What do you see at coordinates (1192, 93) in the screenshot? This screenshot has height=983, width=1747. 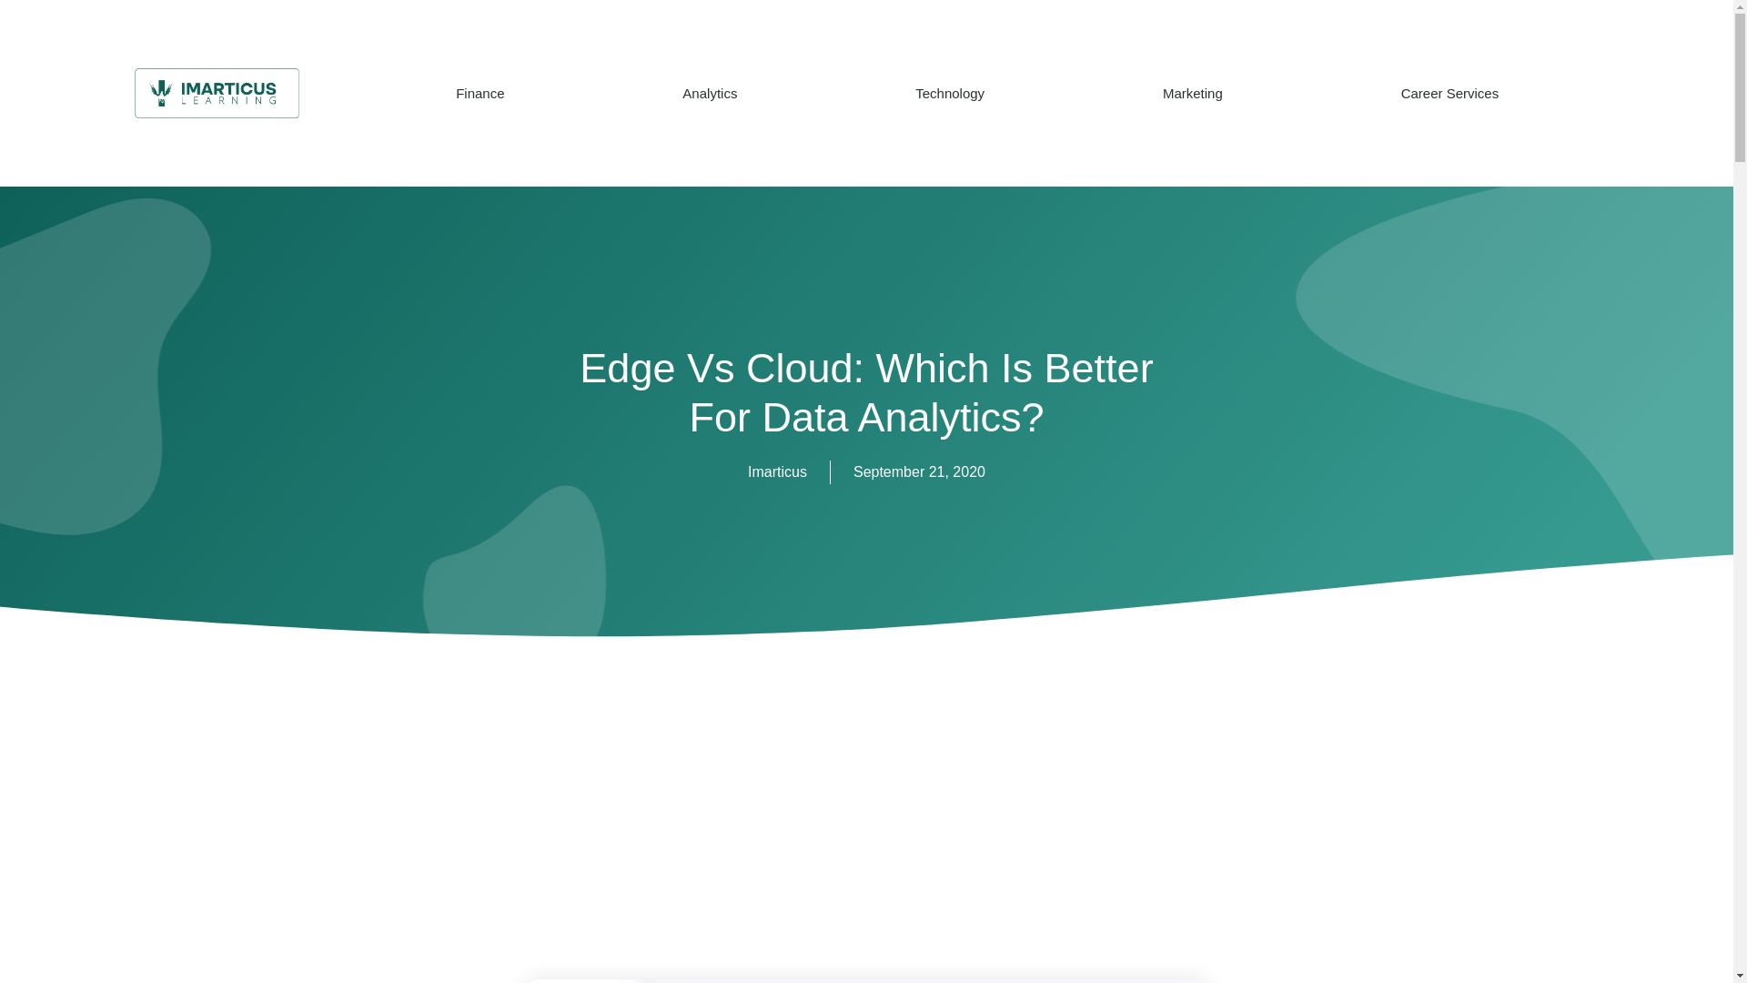 I see `Marketing` at bounding box center [1192, 93].